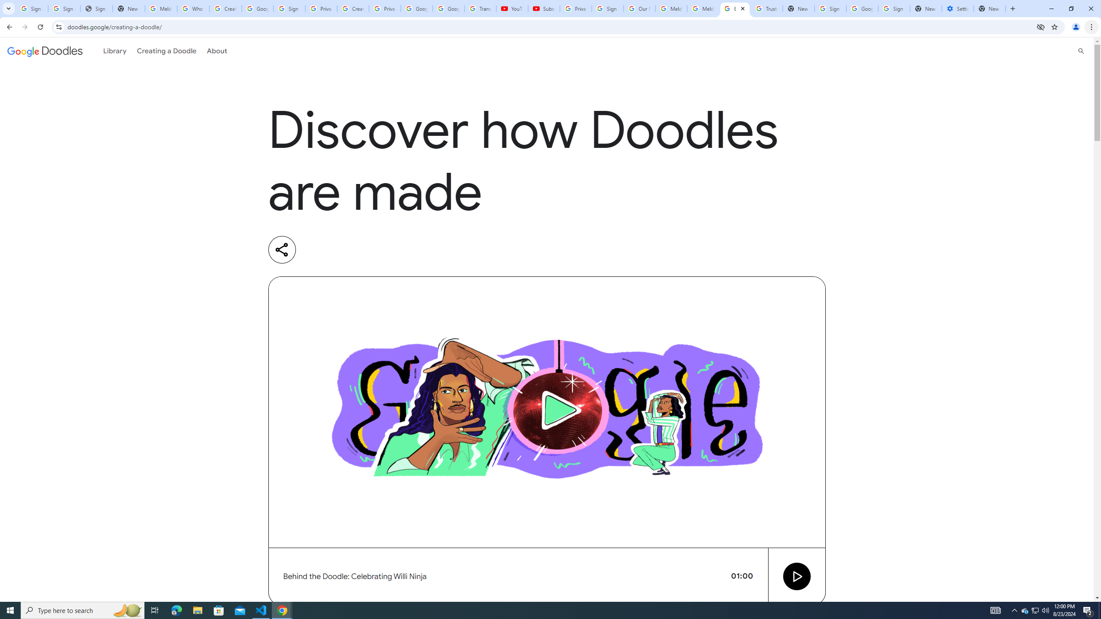 The image size is (1101, 619). Describe the element at coordinates (862, 9) in the screenshot. I see `Google Cybersecurity Innovations - Google Safety Center` at that location.